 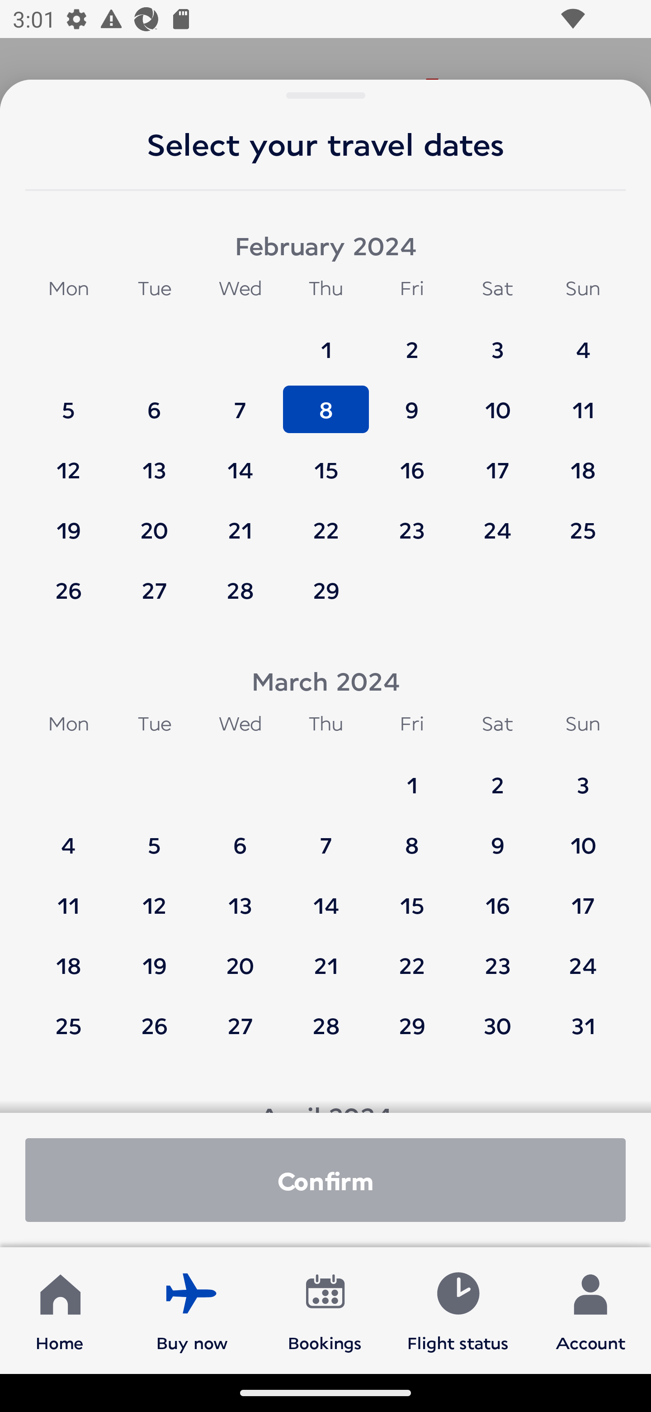 What do you see at coordinates (412, 836) in the screenshot?
I see `8` at bounding box center [412, 836].